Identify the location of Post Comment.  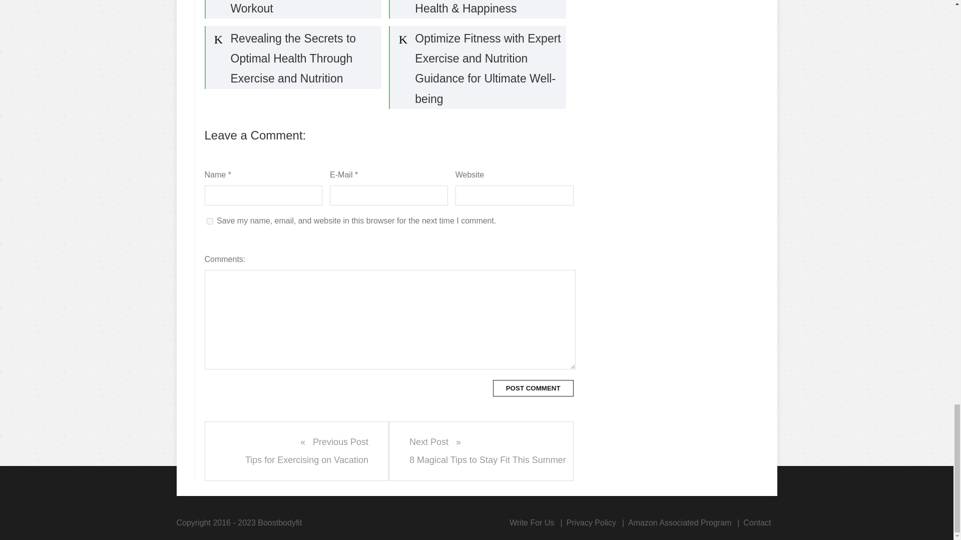
(209, 221).